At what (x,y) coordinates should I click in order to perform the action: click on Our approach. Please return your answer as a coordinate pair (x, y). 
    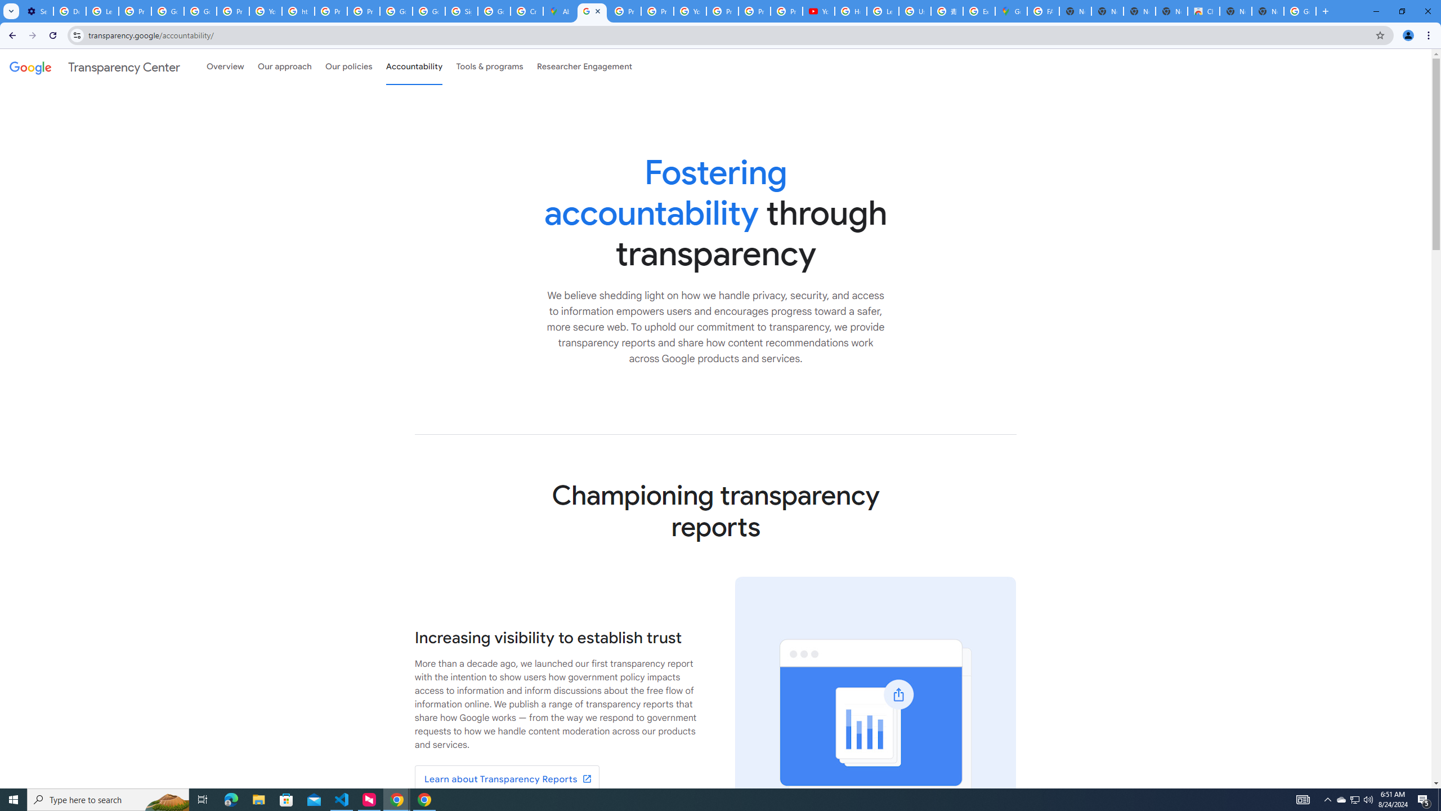
    Looking at the image, I should click on (284, 66).